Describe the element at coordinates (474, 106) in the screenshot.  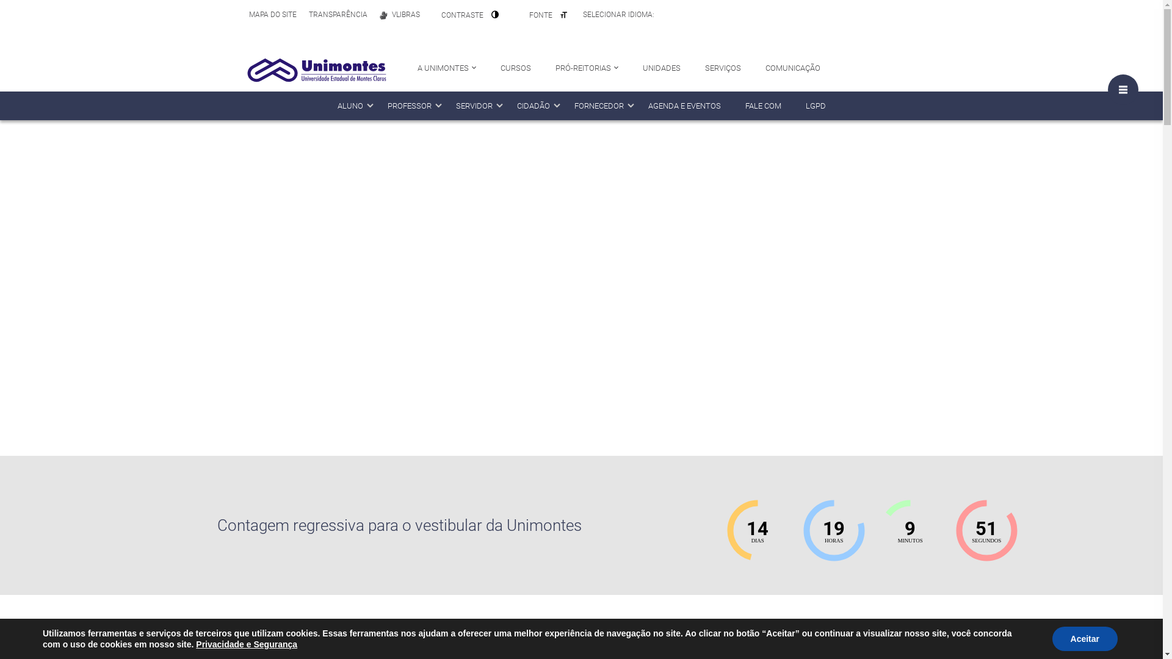
I see `SERVIDOR` at that location.